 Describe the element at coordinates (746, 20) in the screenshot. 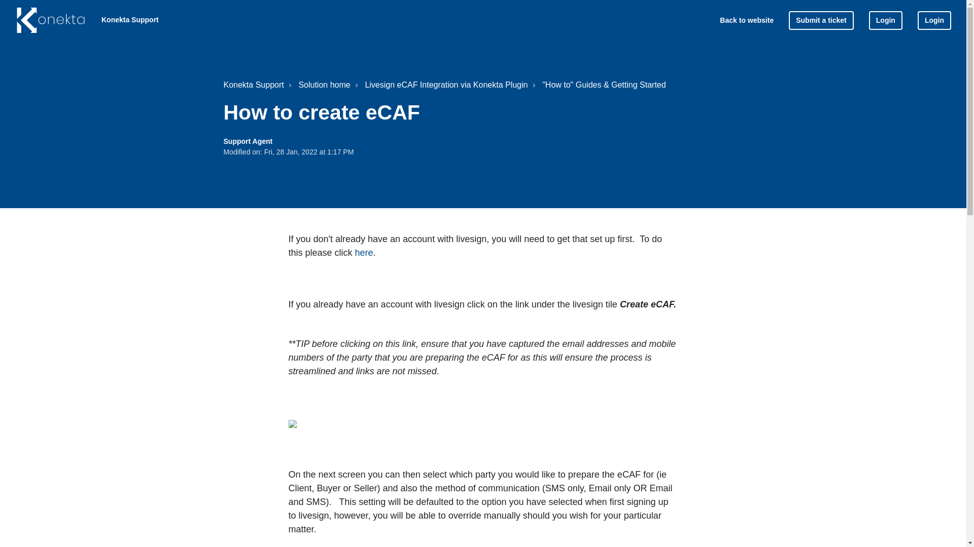

I see `Back to website` at that location.